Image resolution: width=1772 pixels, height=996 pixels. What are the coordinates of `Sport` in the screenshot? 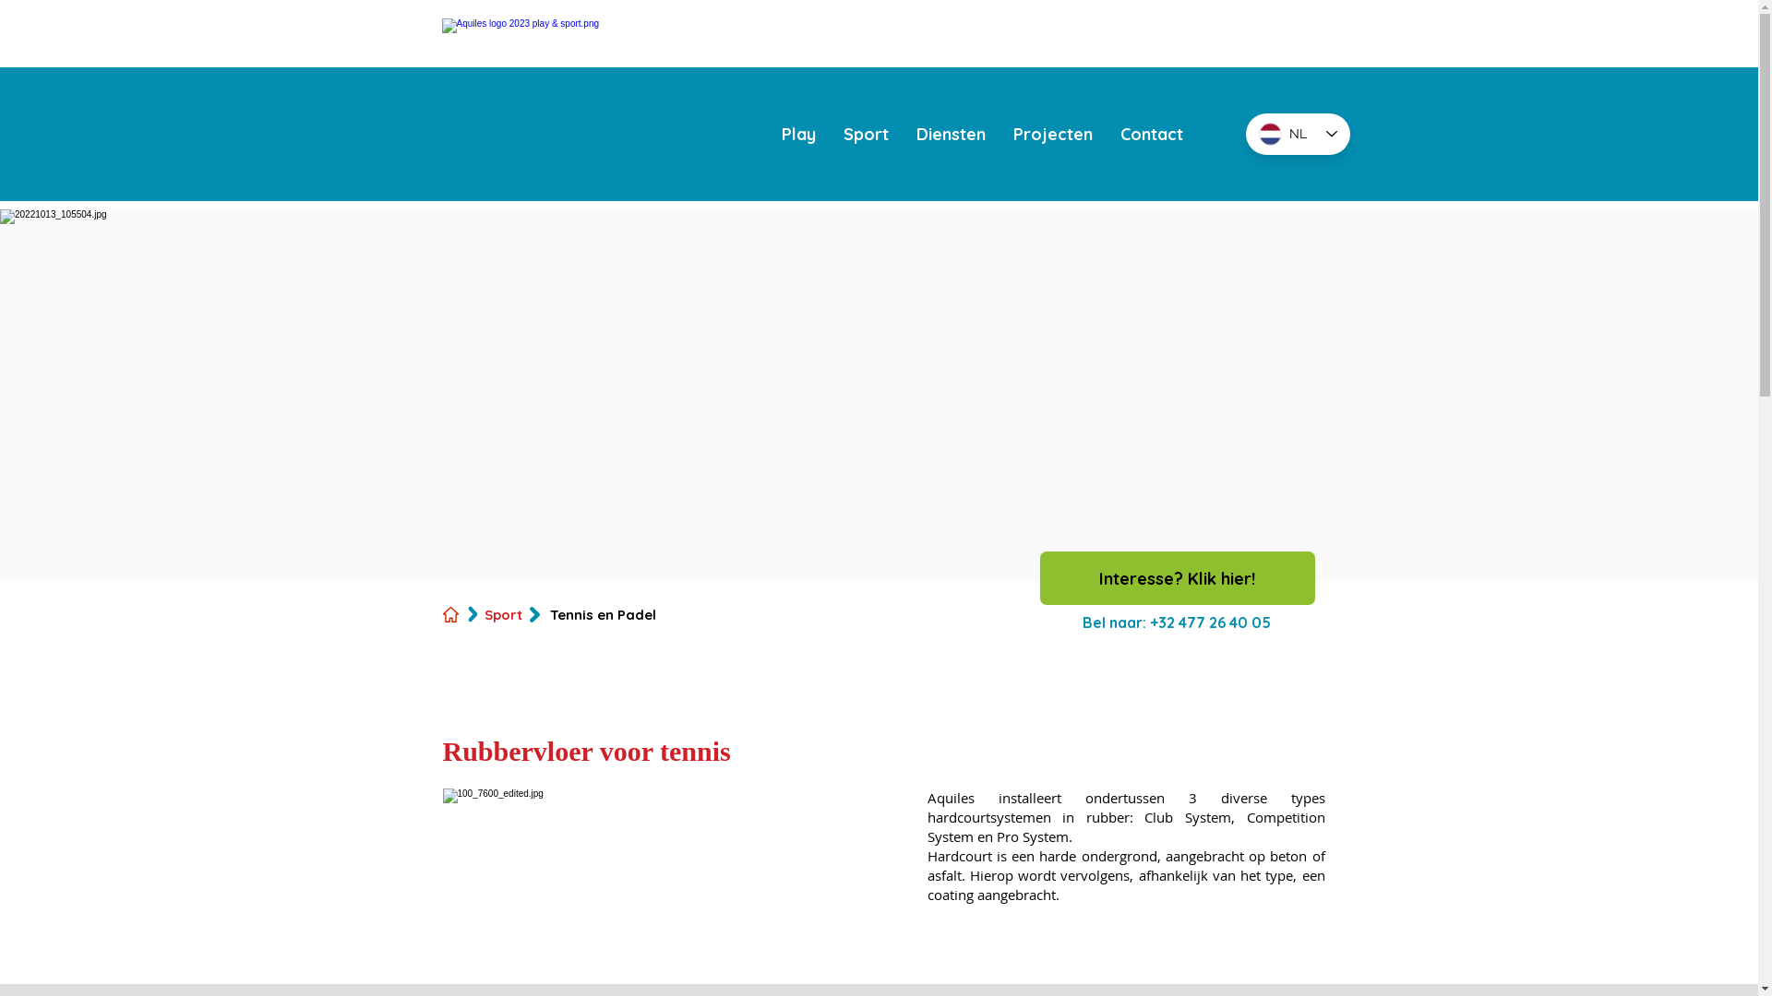 It's located at (866, 135).